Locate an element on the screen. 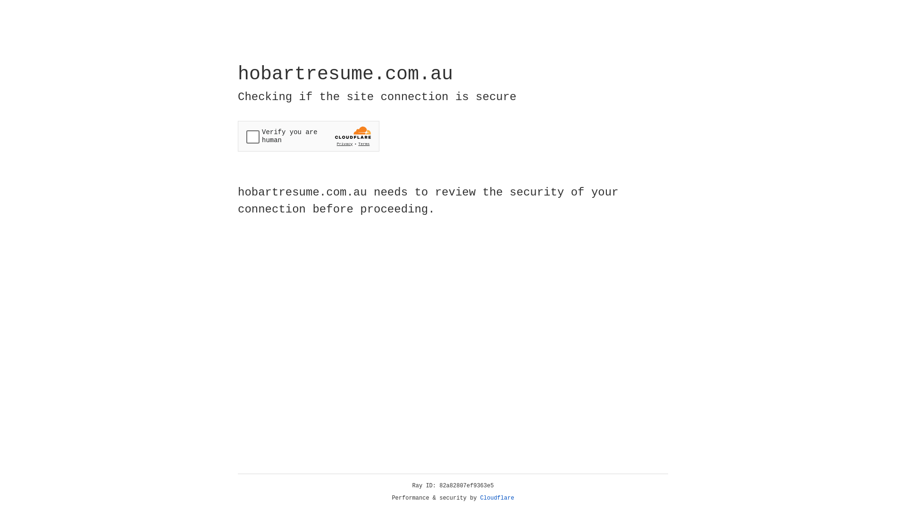 This screenshot has height=510, width=906. Cloudflare is located at coordinates (497, 498).